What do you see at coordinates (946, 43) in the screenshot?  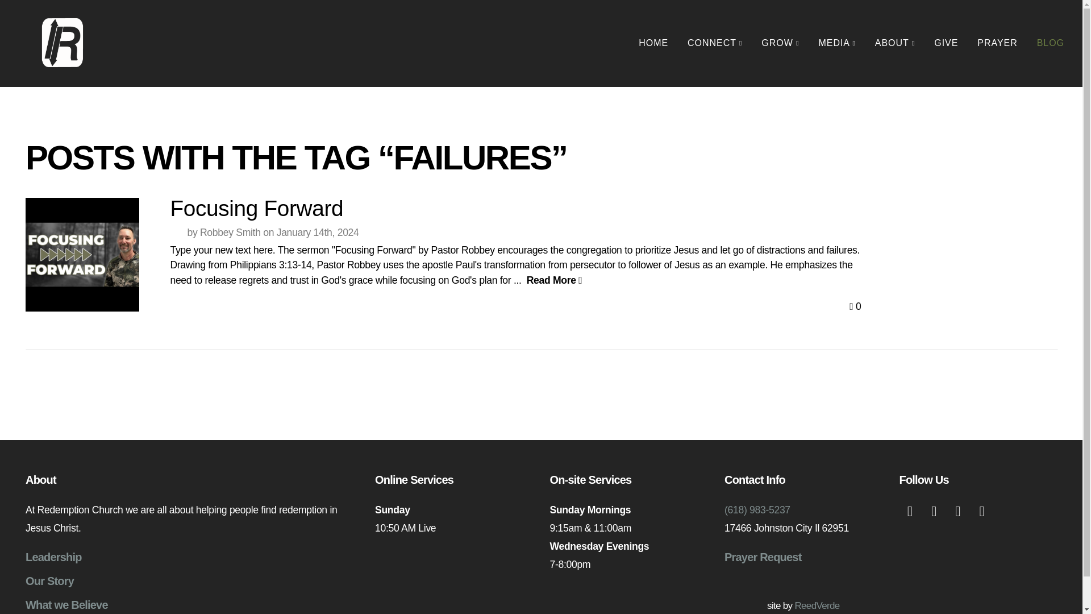 I see `GIVE` at bounding box center [946, 43].